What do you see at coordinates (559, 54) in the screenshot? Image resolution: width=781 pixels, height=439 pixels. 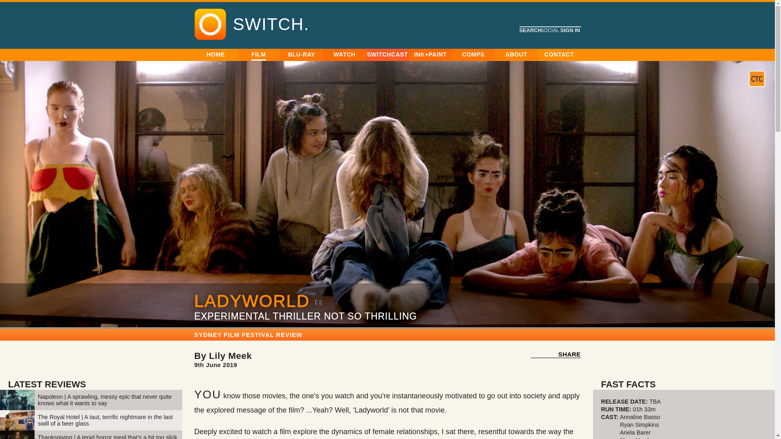 I see `CONTACT` at bounding box center [559, 54].